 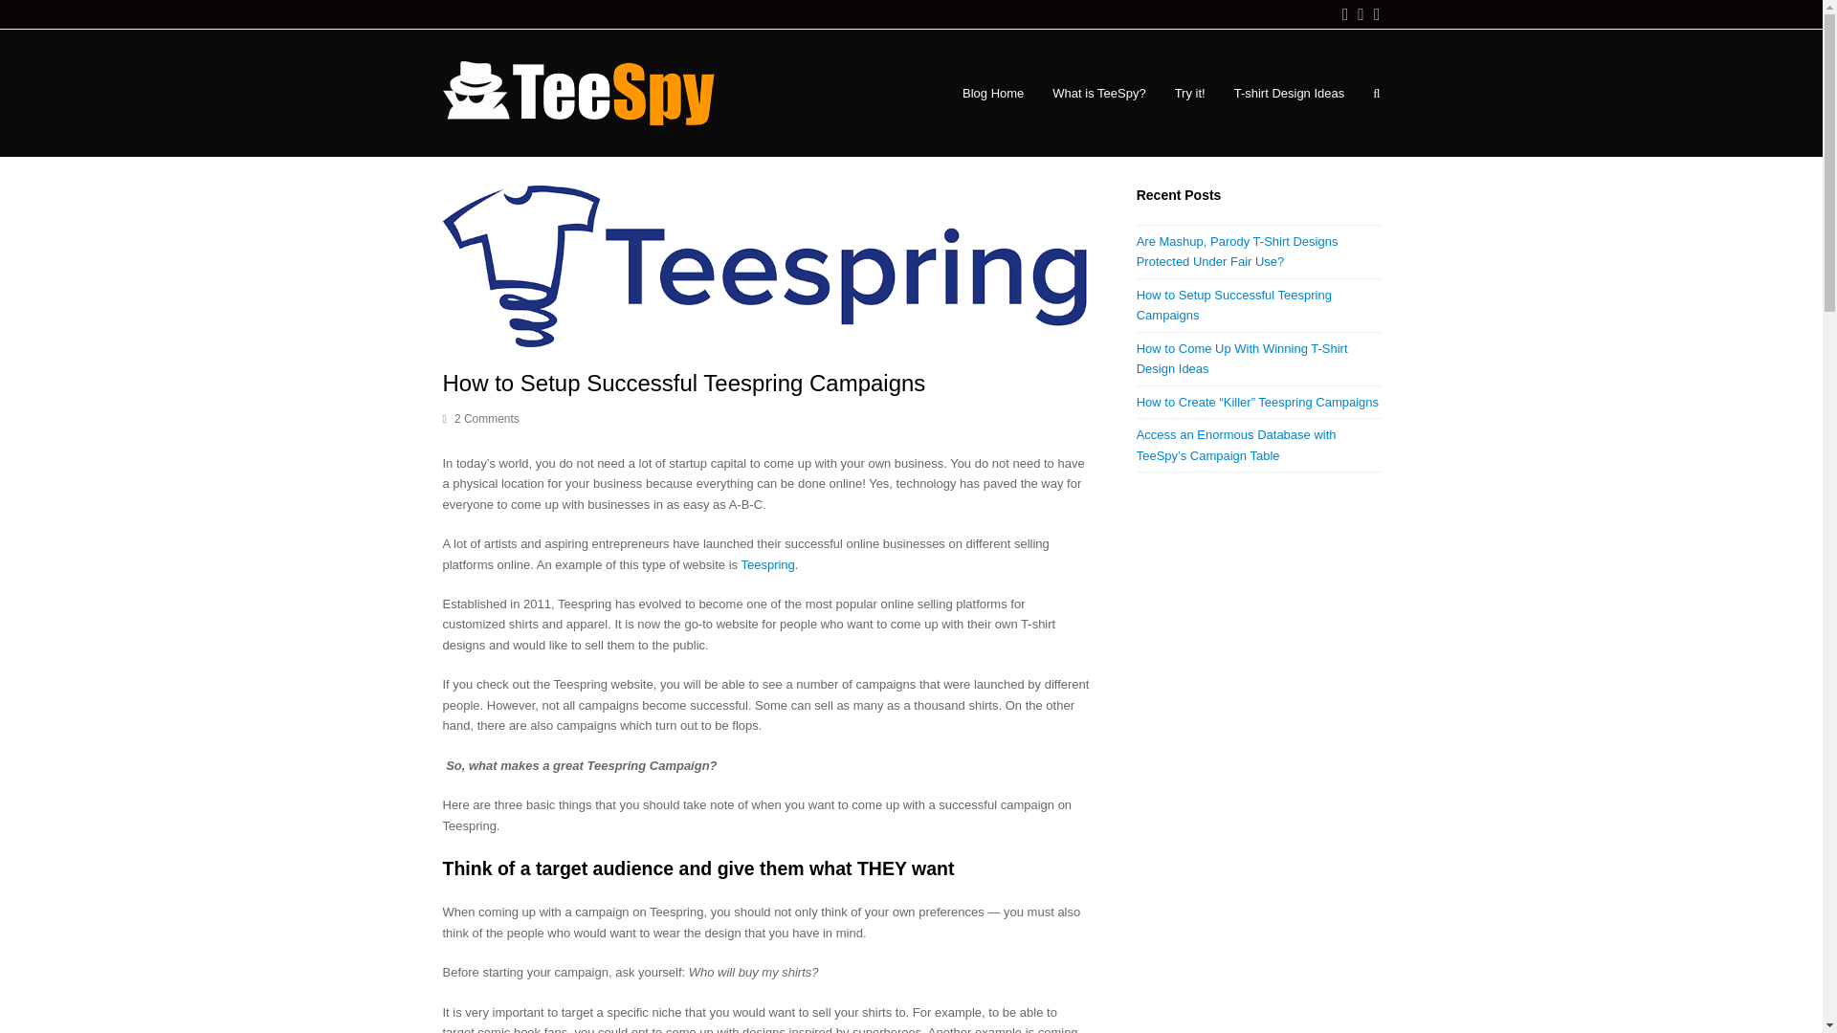 I want to click on How to Setup Successful Teespring Campaigns, so click(x=1234, y=304).